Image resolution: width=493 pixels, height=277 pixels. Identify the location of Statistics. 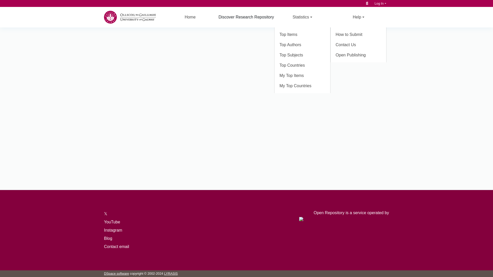
(302, 17).